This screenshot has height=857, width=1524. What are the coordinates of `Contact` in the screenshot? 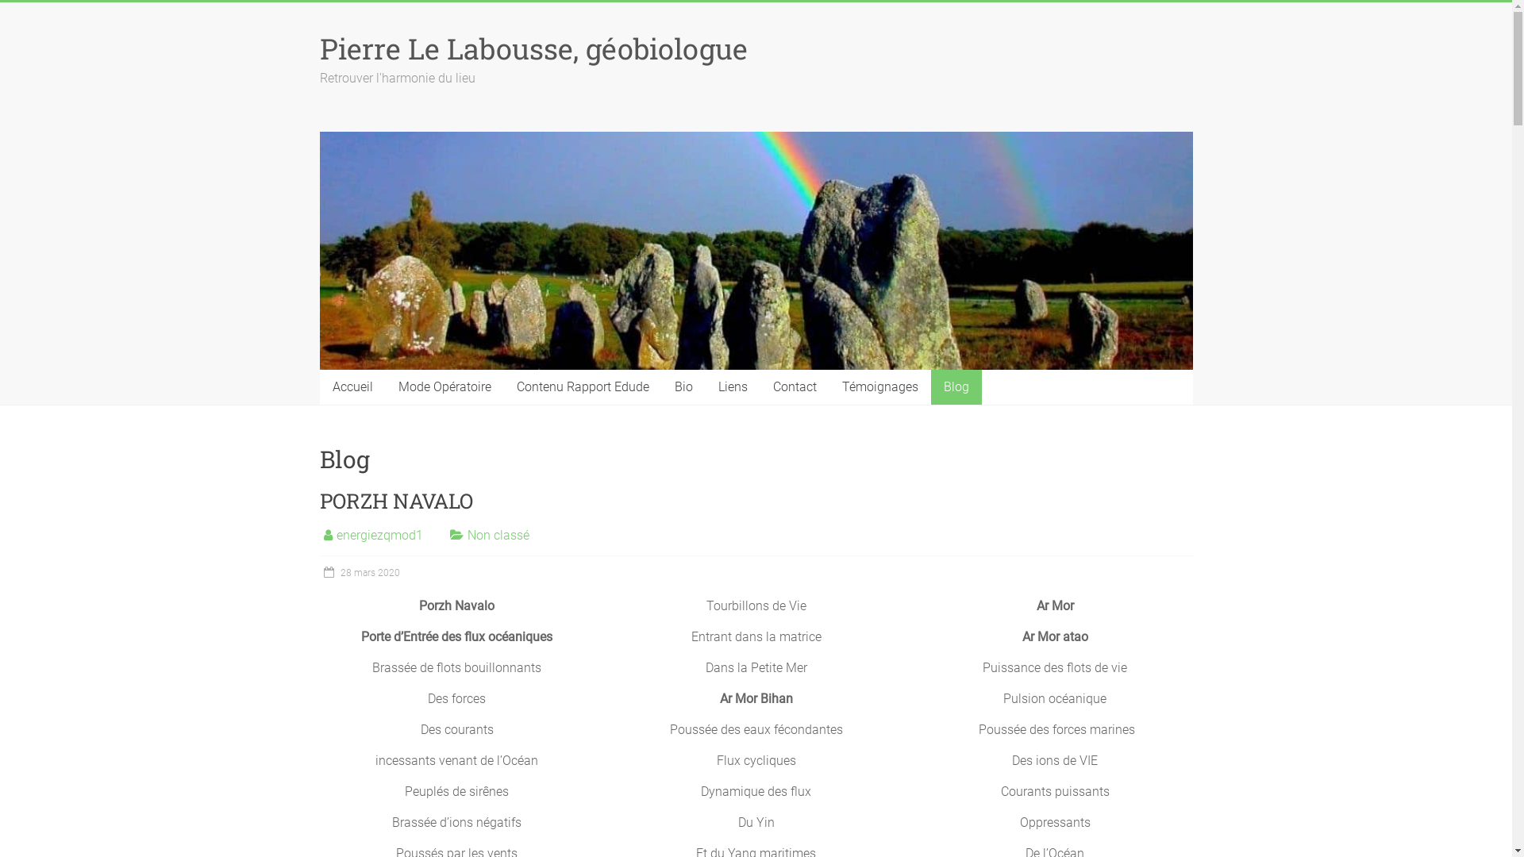 It's located at (795, 387).